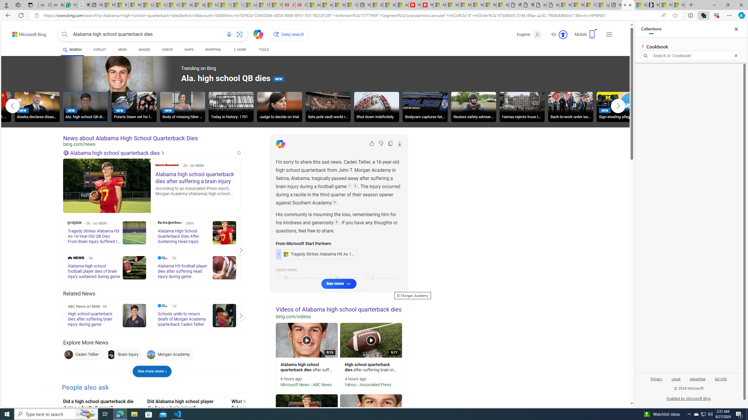  What do you see at coordinates (390, 143) in the screenshot?
I see `Copy` at bounding box center [390, 143].